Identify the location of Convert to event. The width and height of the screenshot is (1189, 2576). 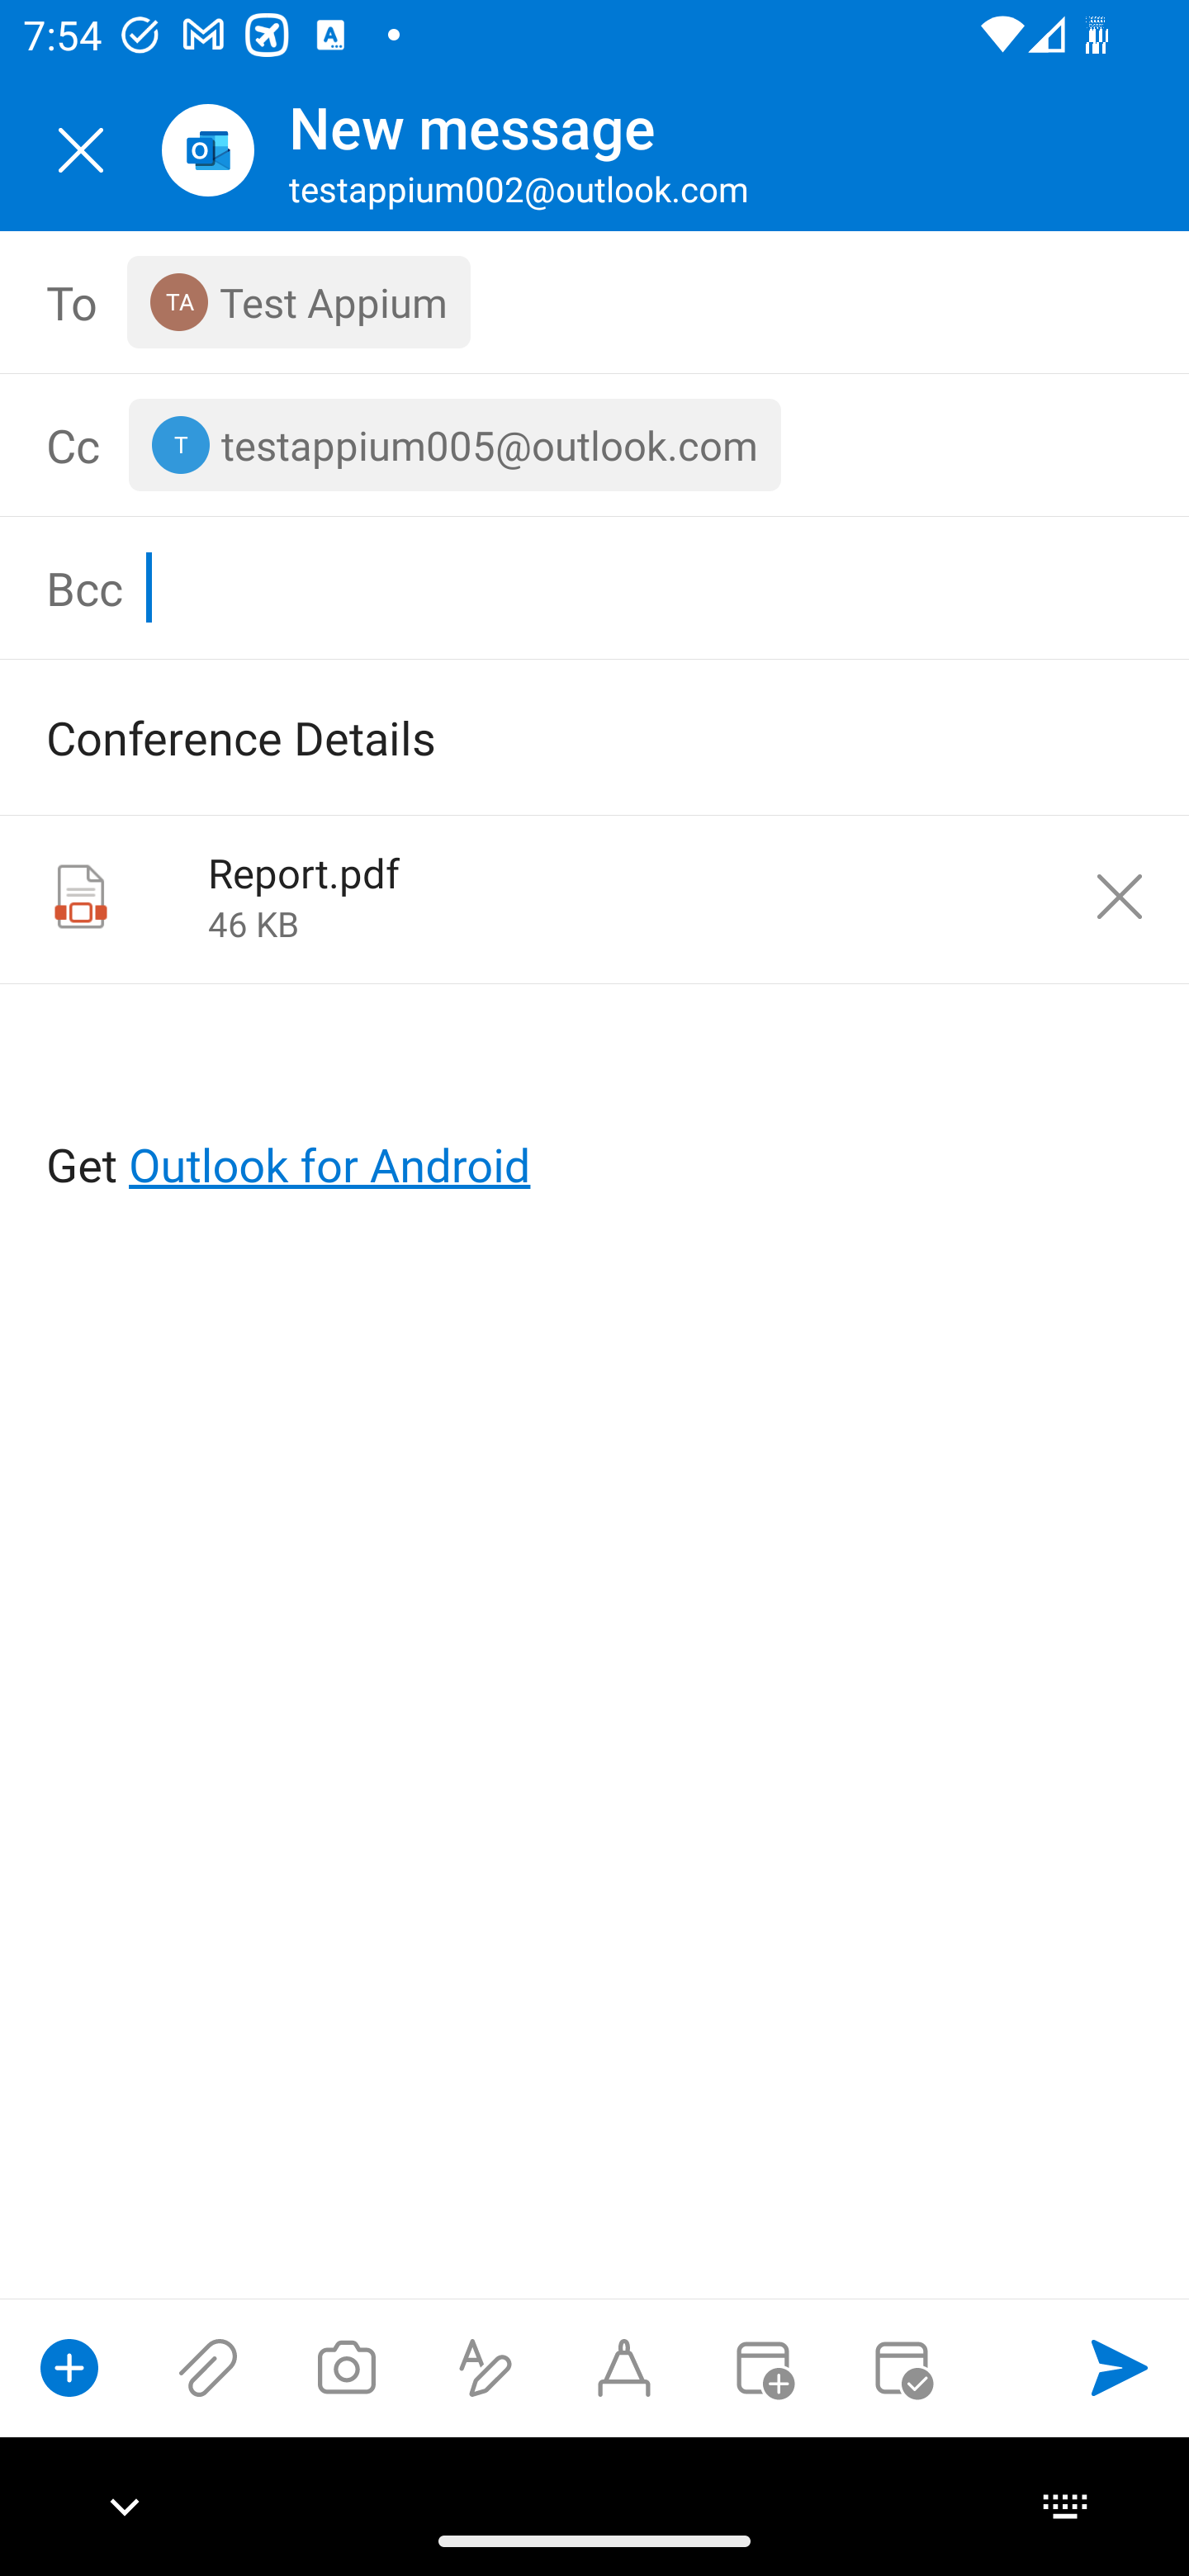
(762, 2367).